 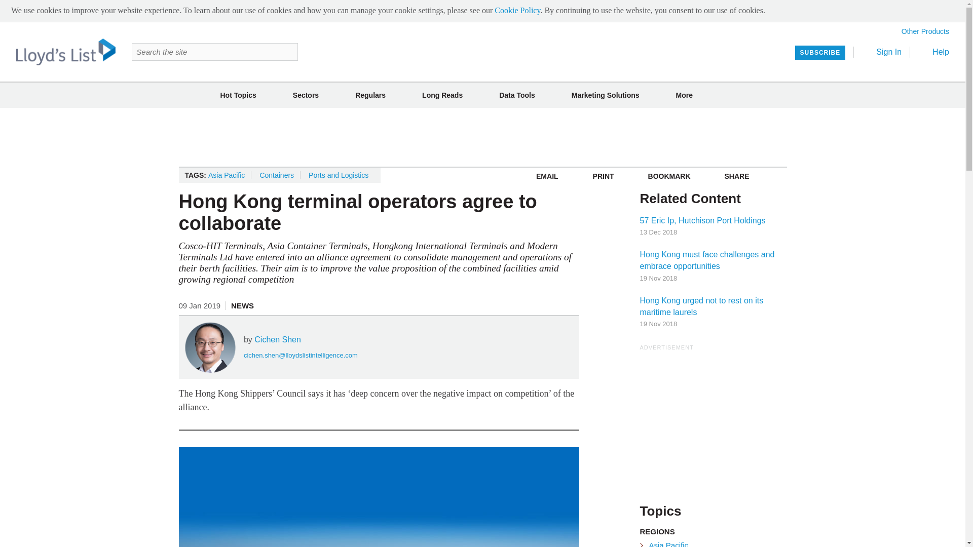 What do you see at coordinates (925, 31) in the screenshot?
I see `Other Products` at bounding box center [925, 31].